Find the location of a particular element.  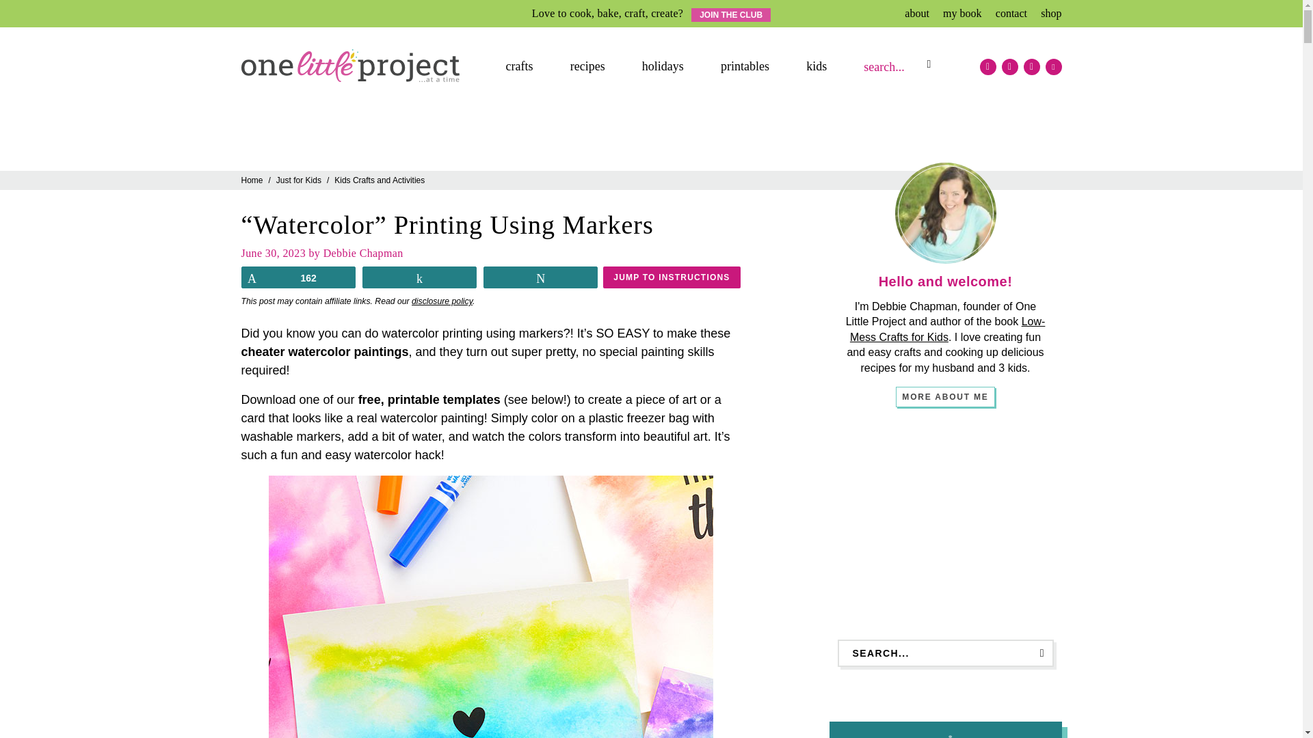

Search is located at coordinates (1037, 653).